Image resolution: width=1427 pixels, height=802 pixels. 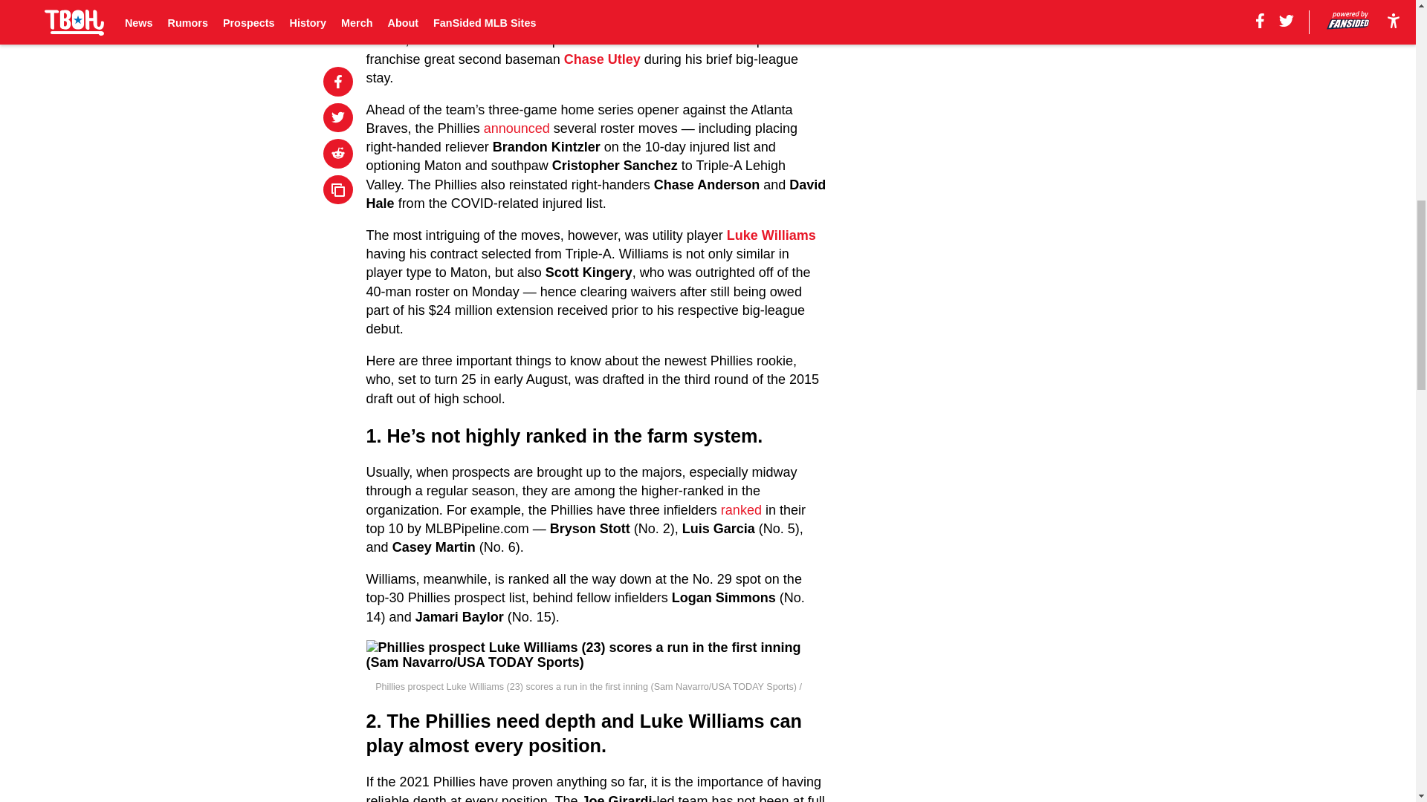 What do you see at coordinates (741, 509) in the screenshot?
I see `ranked` at bounding box center [741, 509].